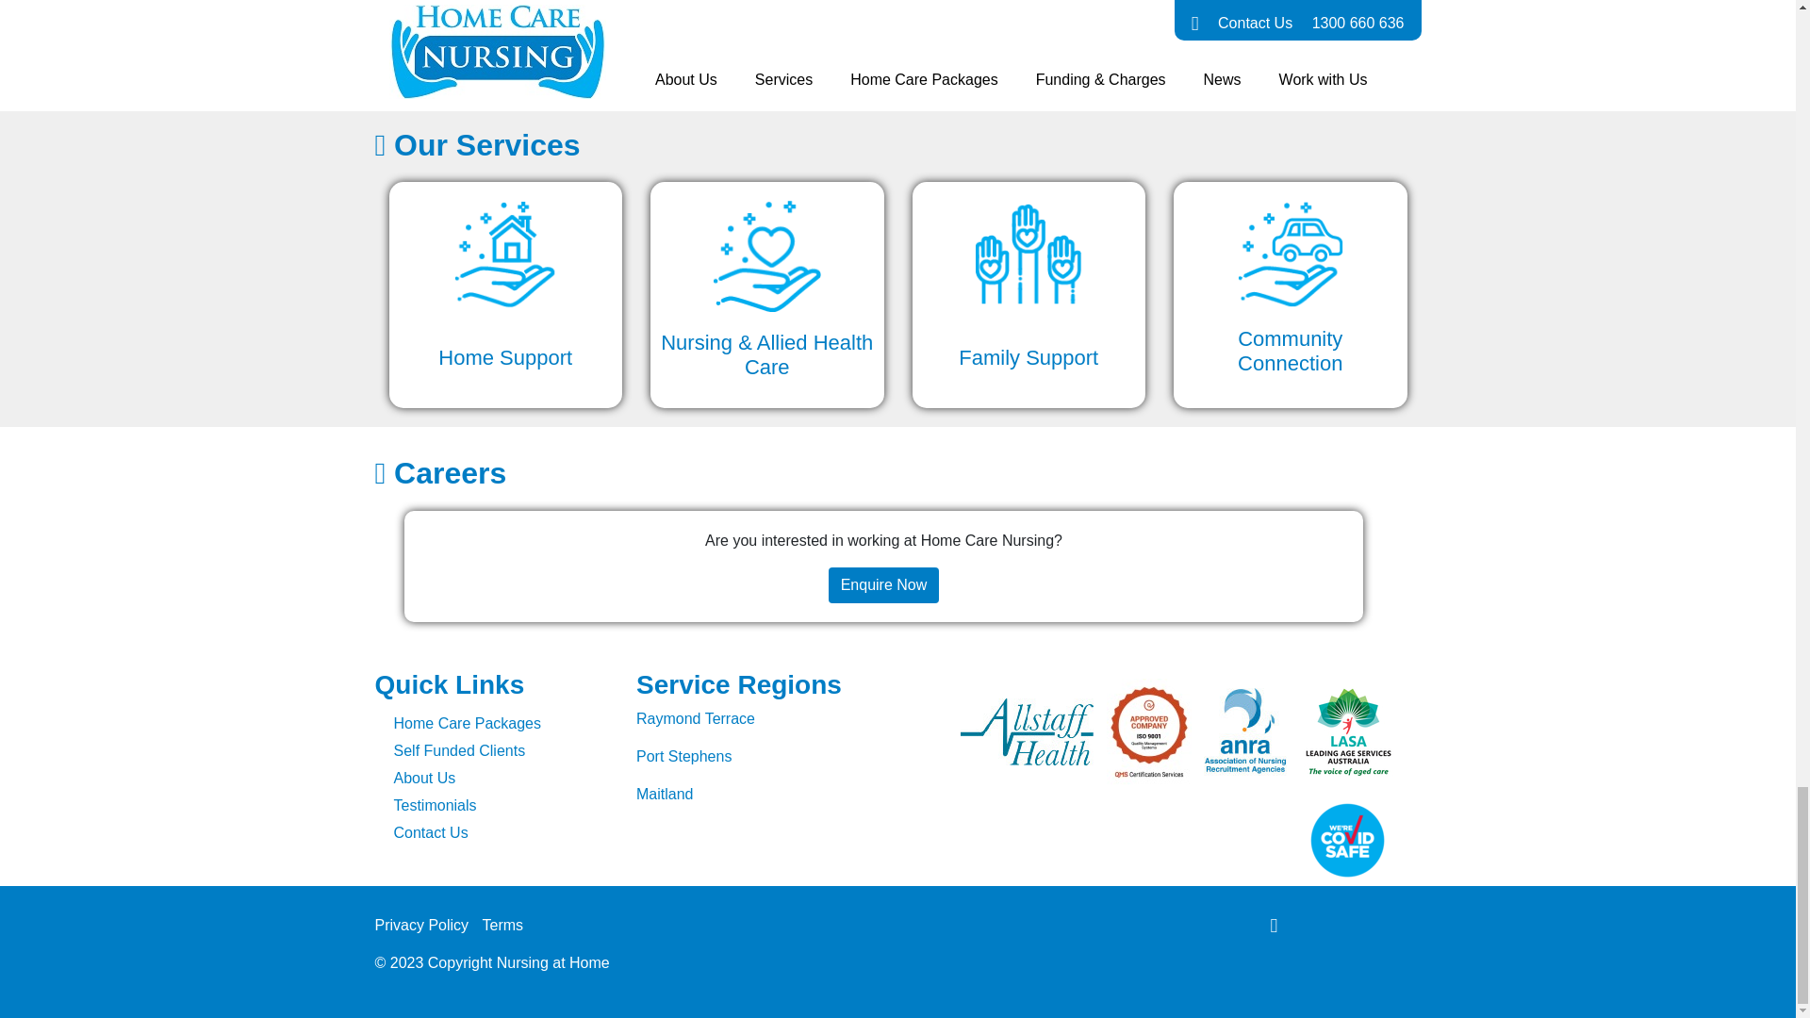  What do you see at coordinates (665, 794) in the screenshot?
I see `Maitland` at bounding box center [665, 794].